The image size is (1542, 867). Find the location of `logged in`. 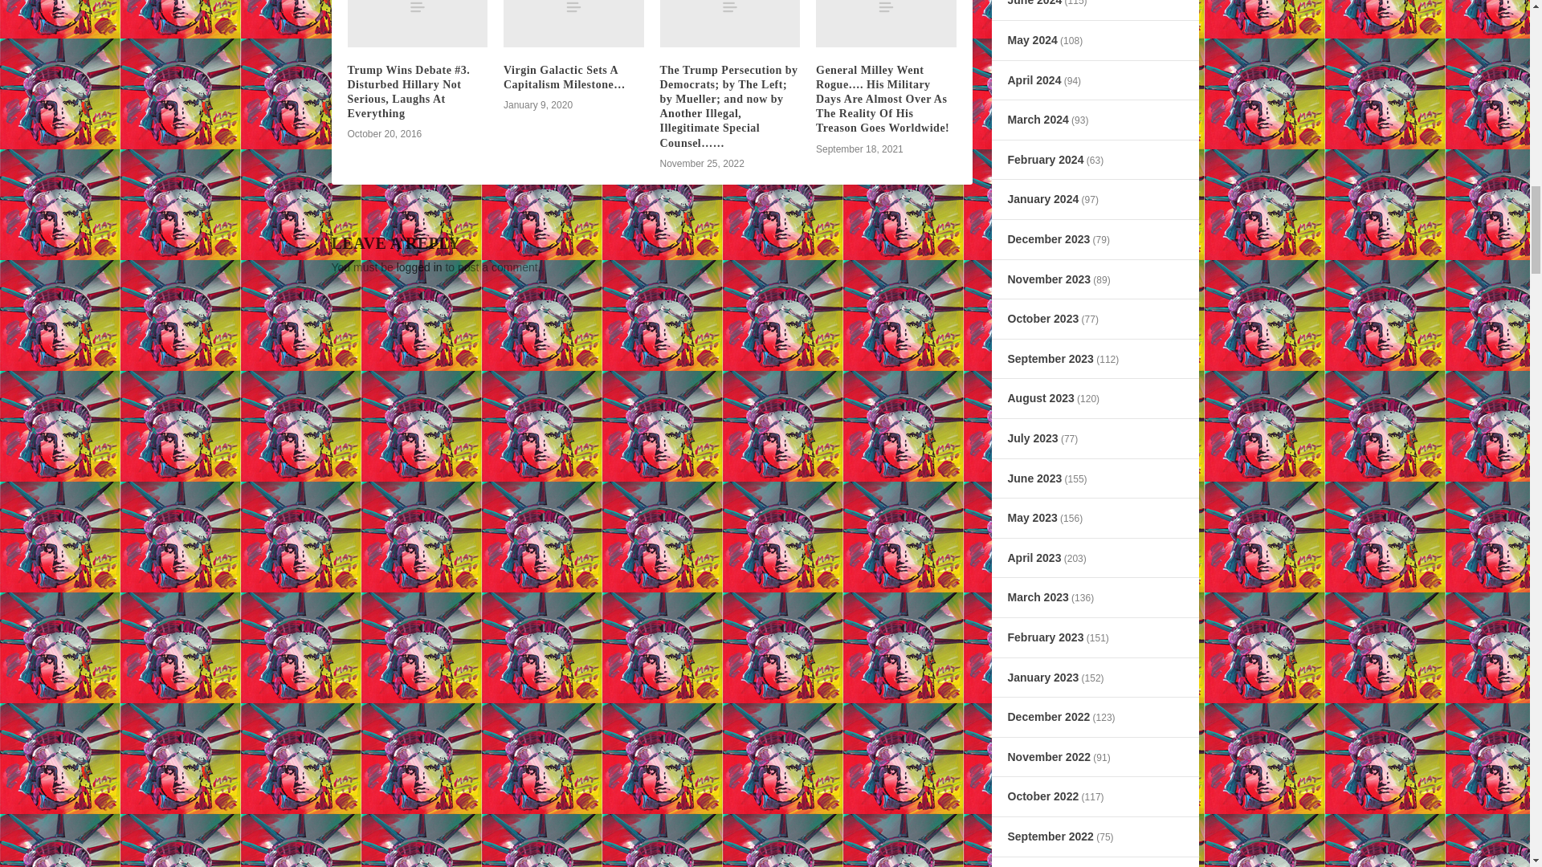

logged in is located at coordinates (419, 267).